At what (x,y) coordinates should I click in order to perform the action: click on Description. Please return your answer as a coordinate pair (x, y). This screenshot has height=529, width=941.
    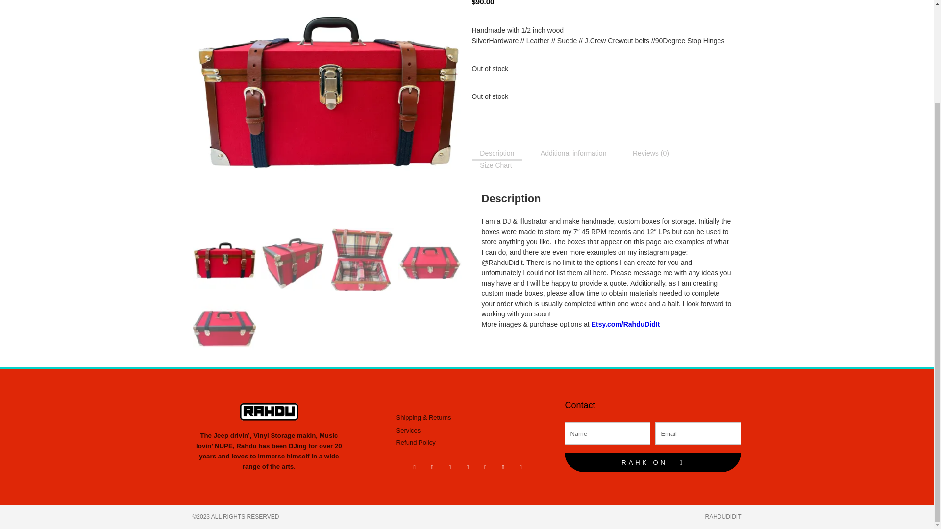
    Looking at the image, I should click on (496, 153).